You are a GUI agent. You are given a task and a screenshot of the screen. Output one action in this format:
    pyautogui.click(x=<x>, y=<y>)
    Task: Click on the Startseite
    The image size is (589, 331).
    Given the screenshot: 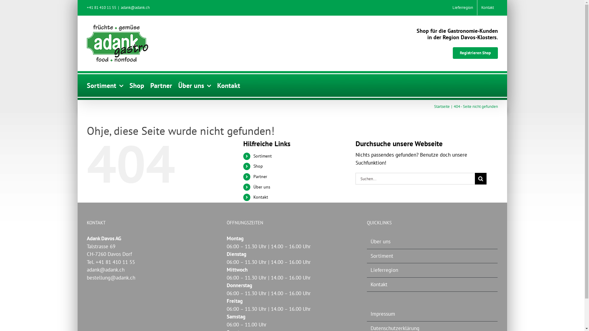 What is the action you would take?
    pyautogui.click(x=442, y=107)
    